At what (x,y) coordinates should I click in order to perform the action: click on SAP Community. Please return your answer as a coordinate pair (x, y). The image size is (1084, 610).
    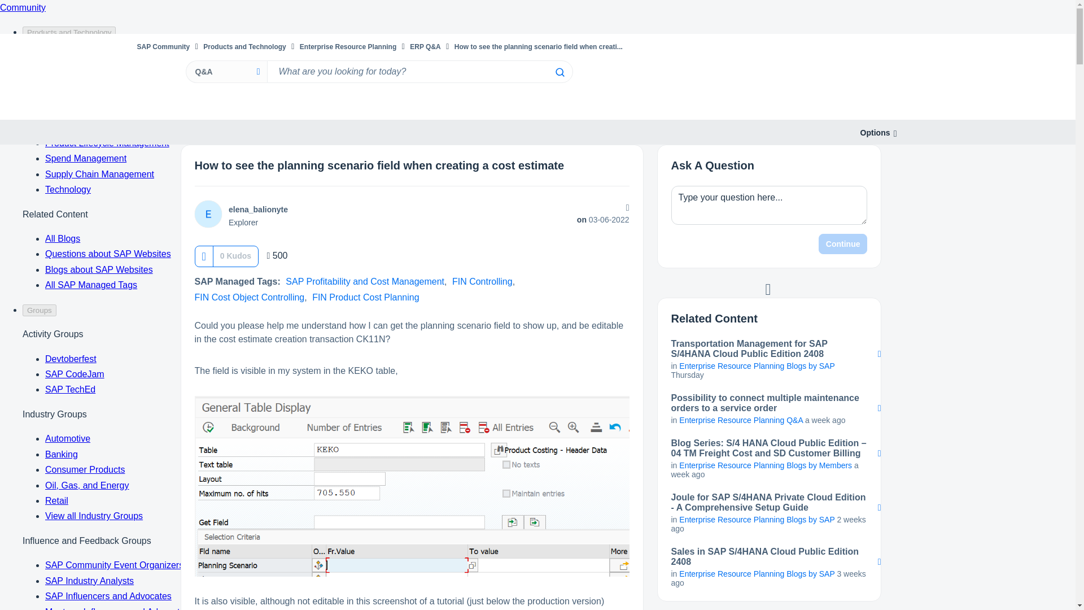
    Looking at the image, I should click on (163, 46).